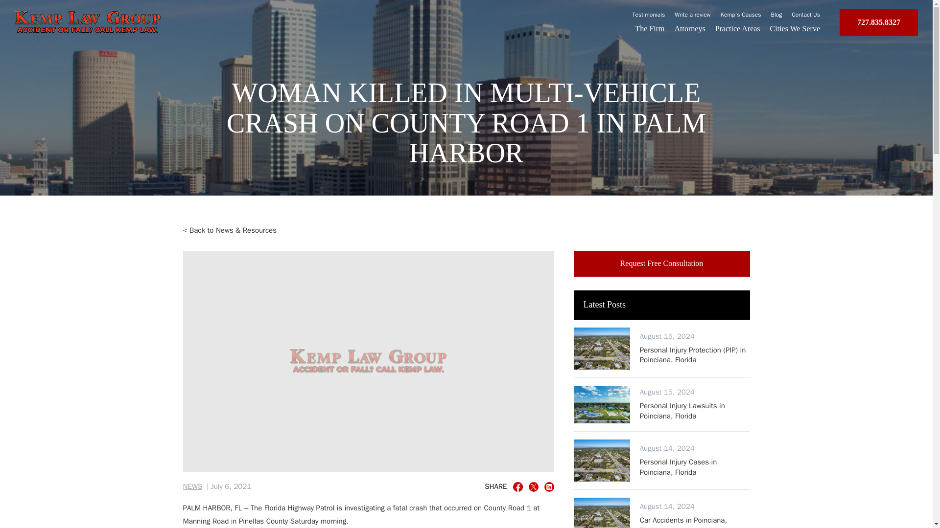 This screenshot has height=528, width=940. Describe the element at coordinates (650, 28) in the screenshot. I see `The Firm` at that location.